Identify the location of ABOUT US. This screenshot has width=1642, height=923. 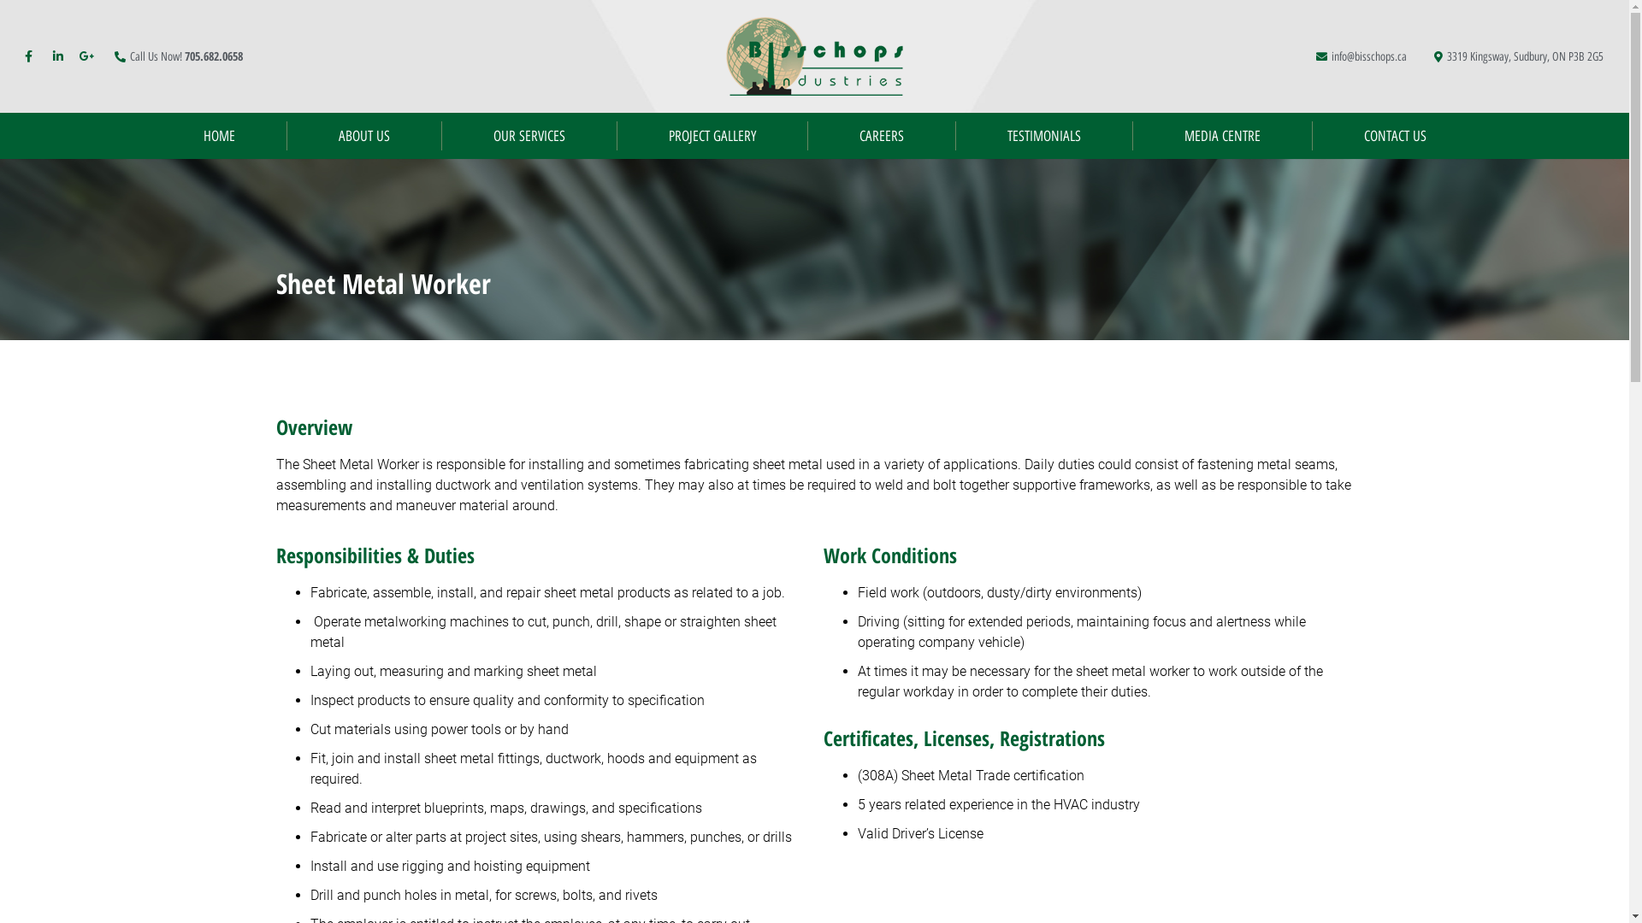
(364, 136).